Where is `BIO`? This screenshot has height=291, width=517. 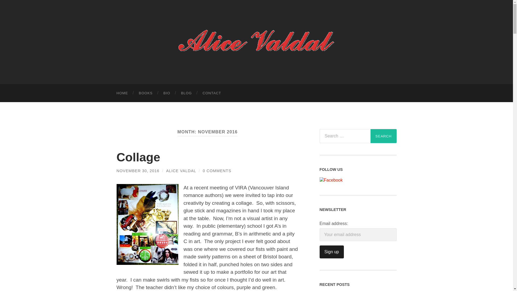 BIO is located at coordinates (167, 93).